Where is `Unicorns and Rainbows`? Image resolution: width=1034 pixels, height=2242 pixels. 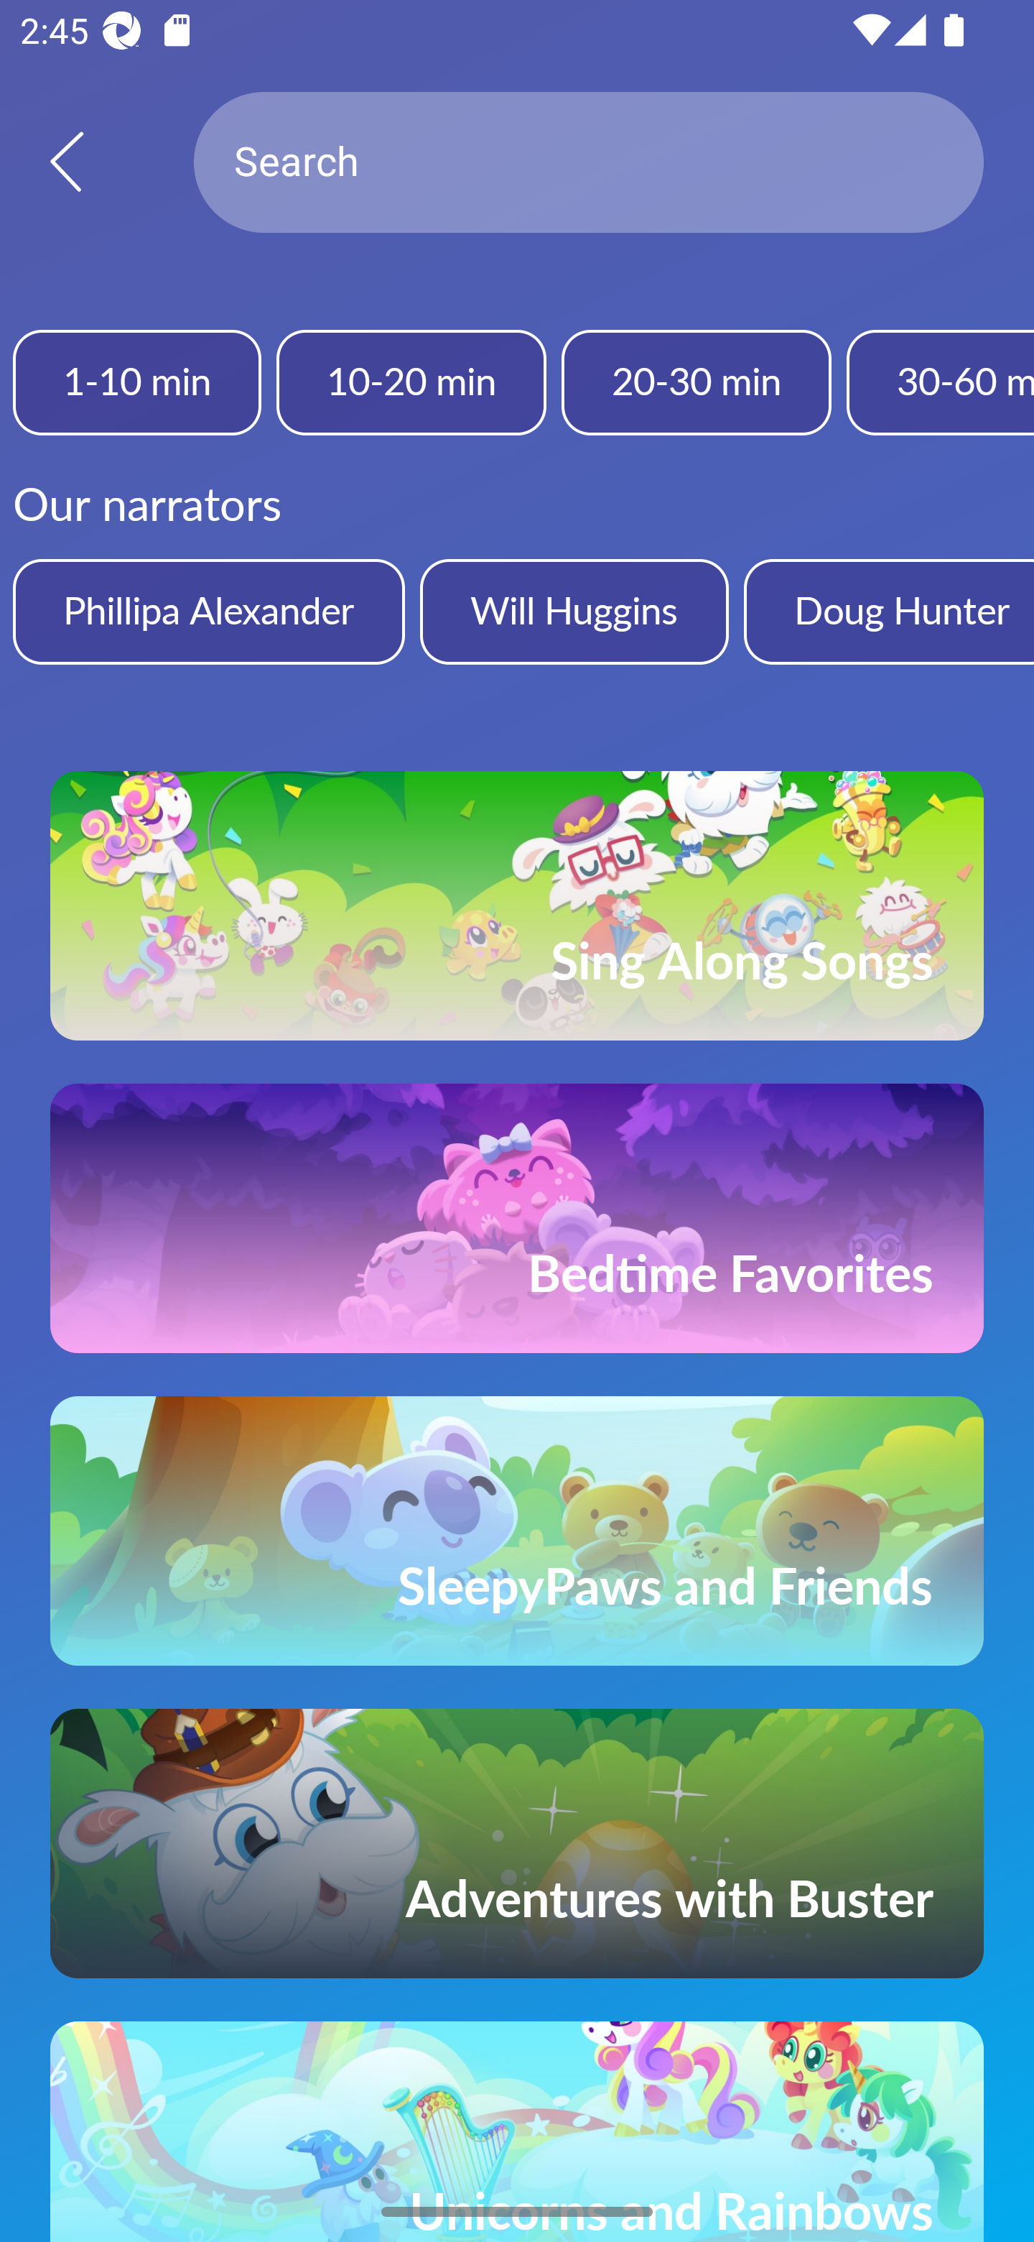 Unicorns and Rainbows is located at coordinates (517, 2132).